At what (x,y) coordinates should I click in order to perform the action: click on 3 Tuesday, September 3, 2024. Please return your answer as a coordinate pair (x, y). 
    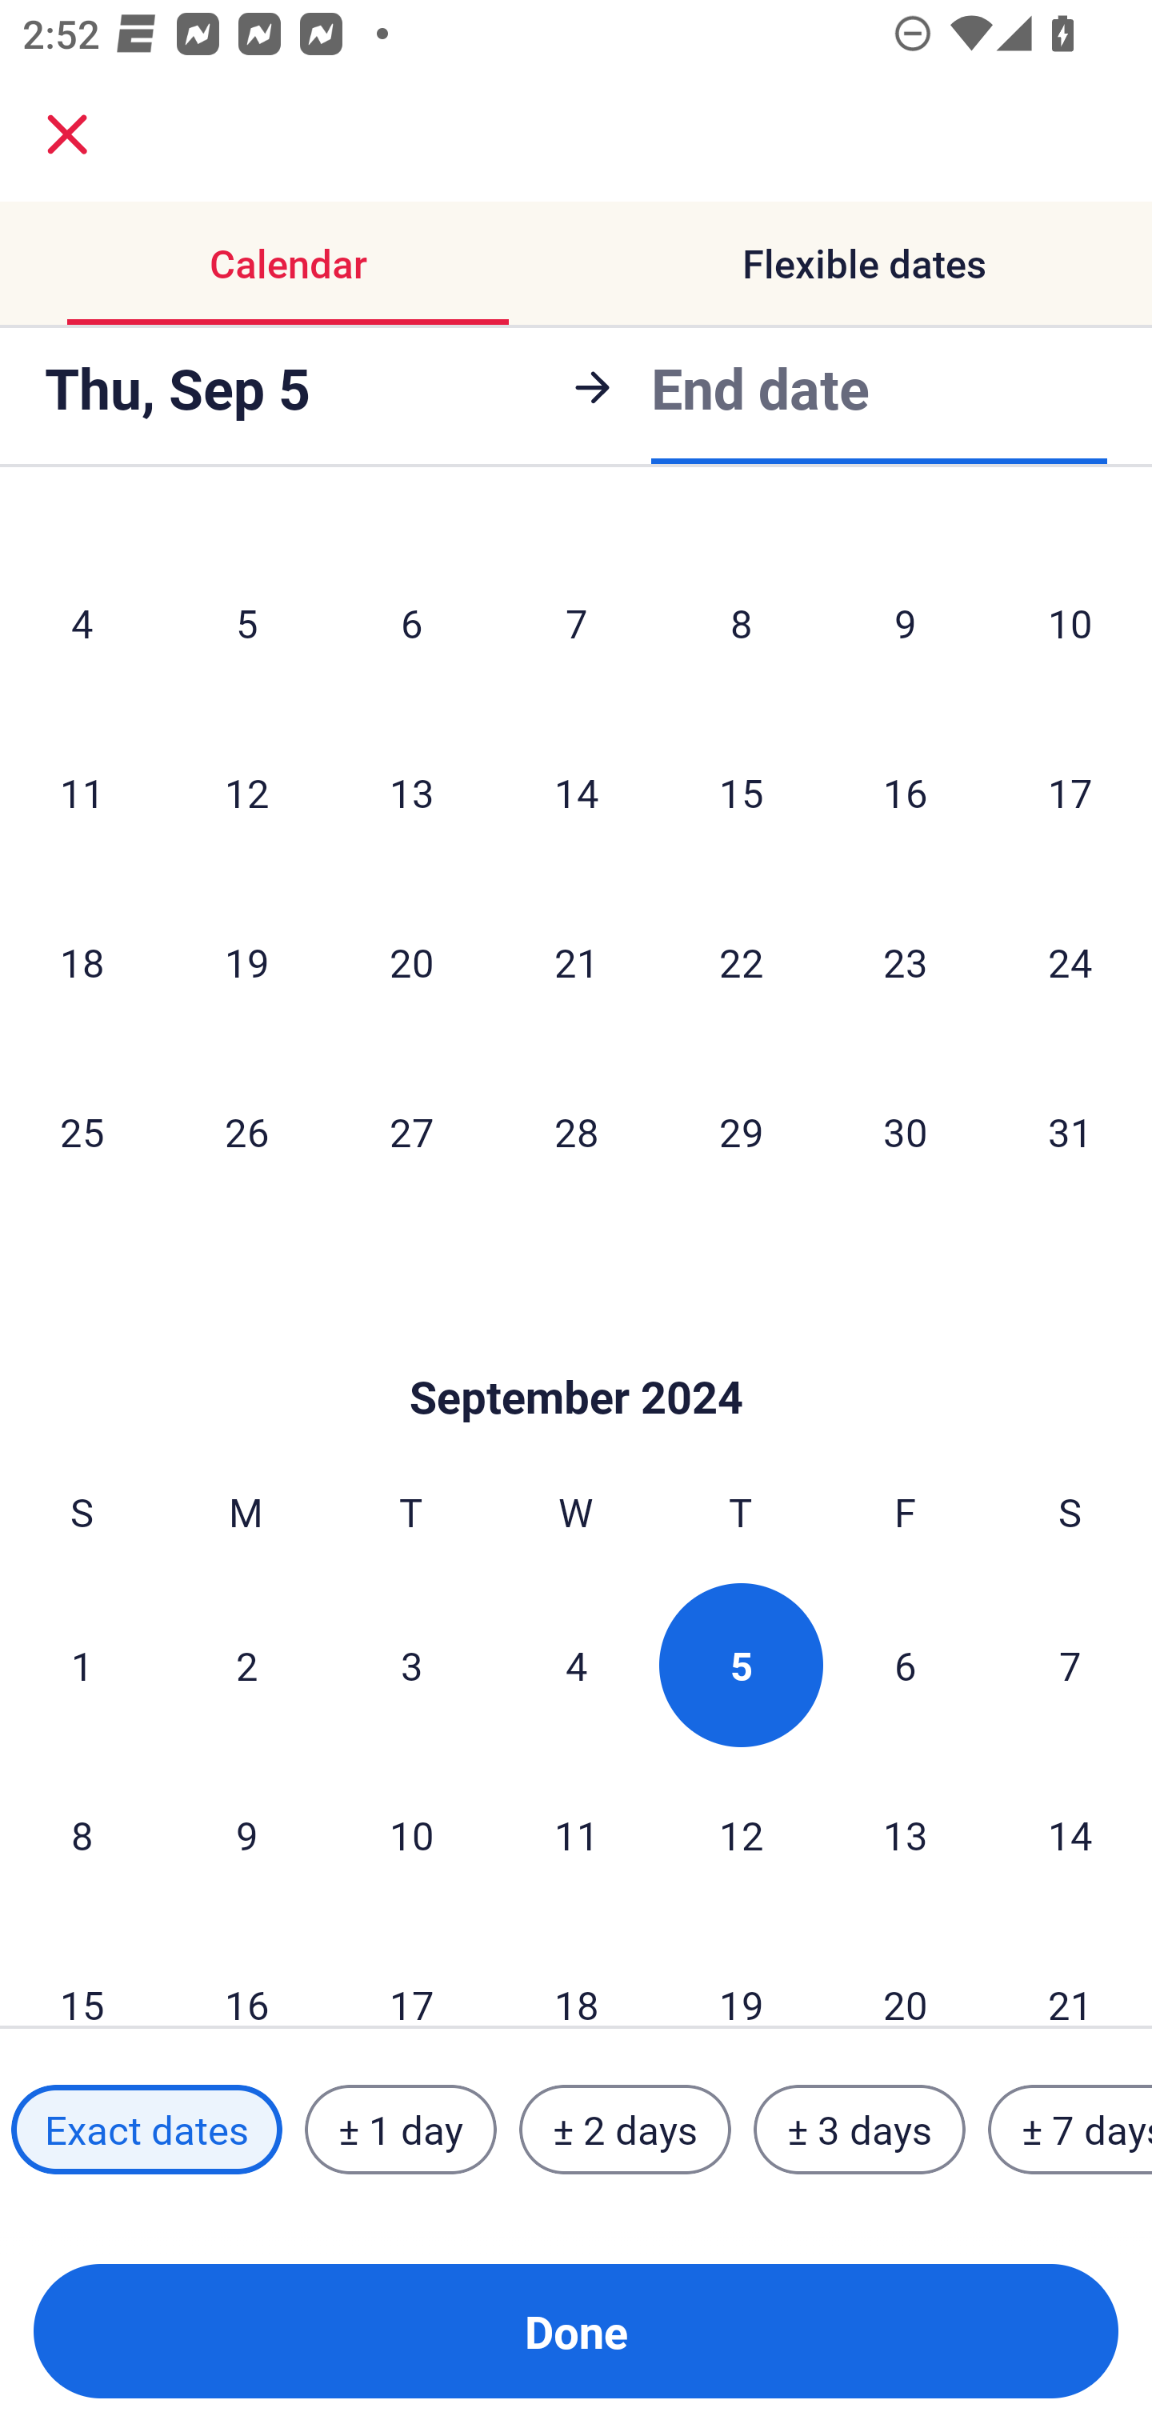
    Looking at the image, I should click on (411, 1664).